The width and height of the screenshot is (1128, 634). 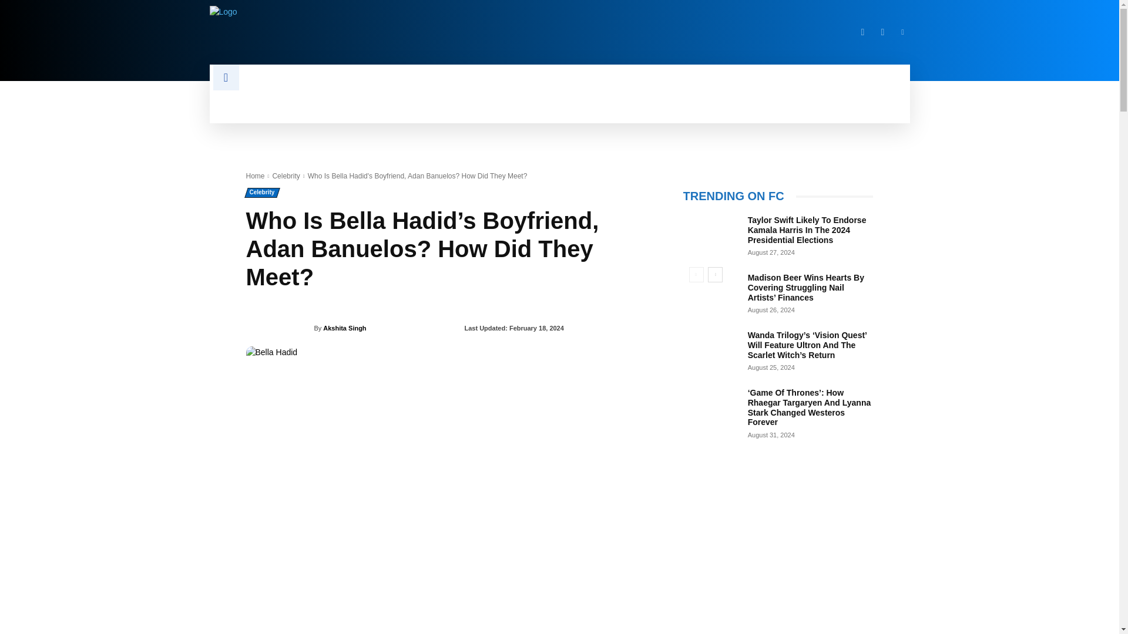 What do you see at coordinates (286, 176) in the screenshot?
I see `Celebrity` at bounding box center [286, 176].